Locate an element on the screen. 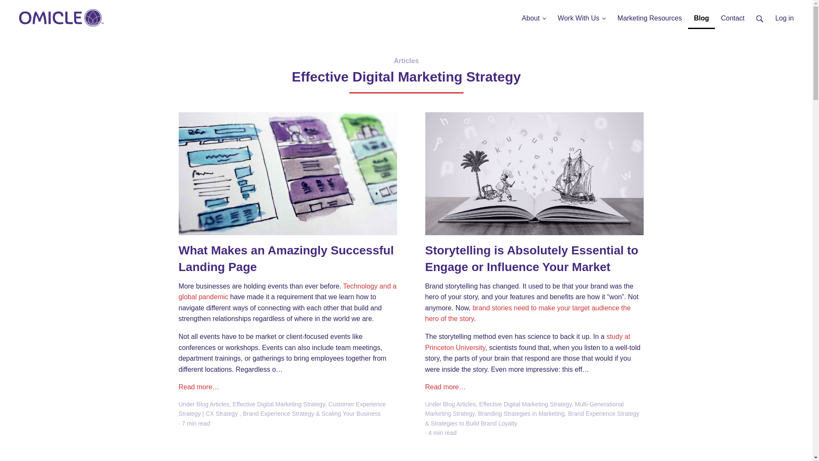 This screenshot has width=819, height=461. Scaling Your Business is located at coordinates (351, 414).